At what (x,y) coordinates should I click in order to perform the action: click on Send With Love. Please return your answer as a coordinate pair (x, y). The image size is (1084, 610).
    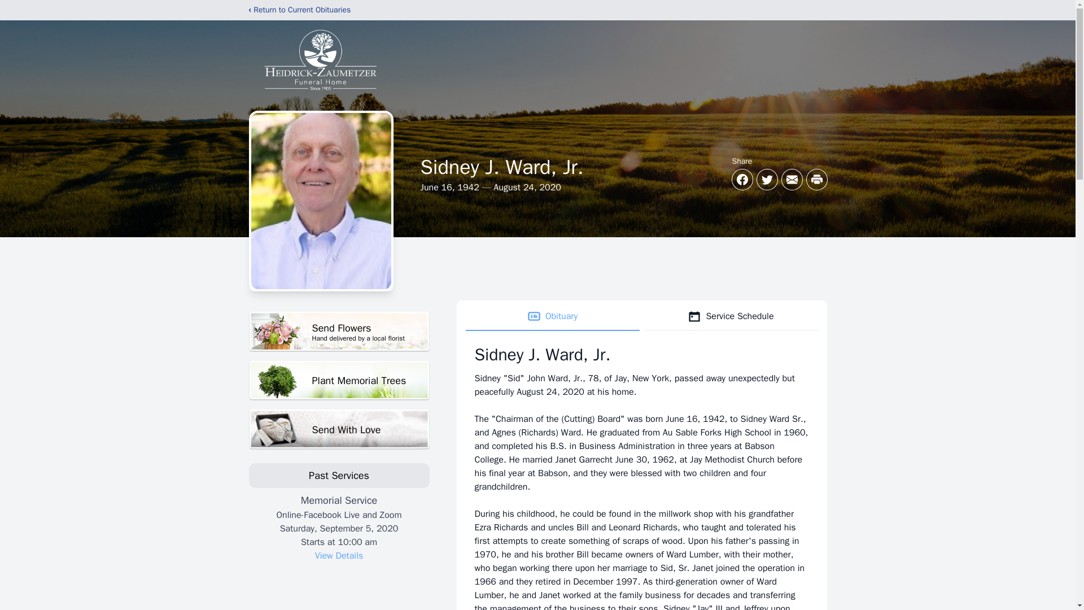
    Looking at the image, I should click on (339, 429).